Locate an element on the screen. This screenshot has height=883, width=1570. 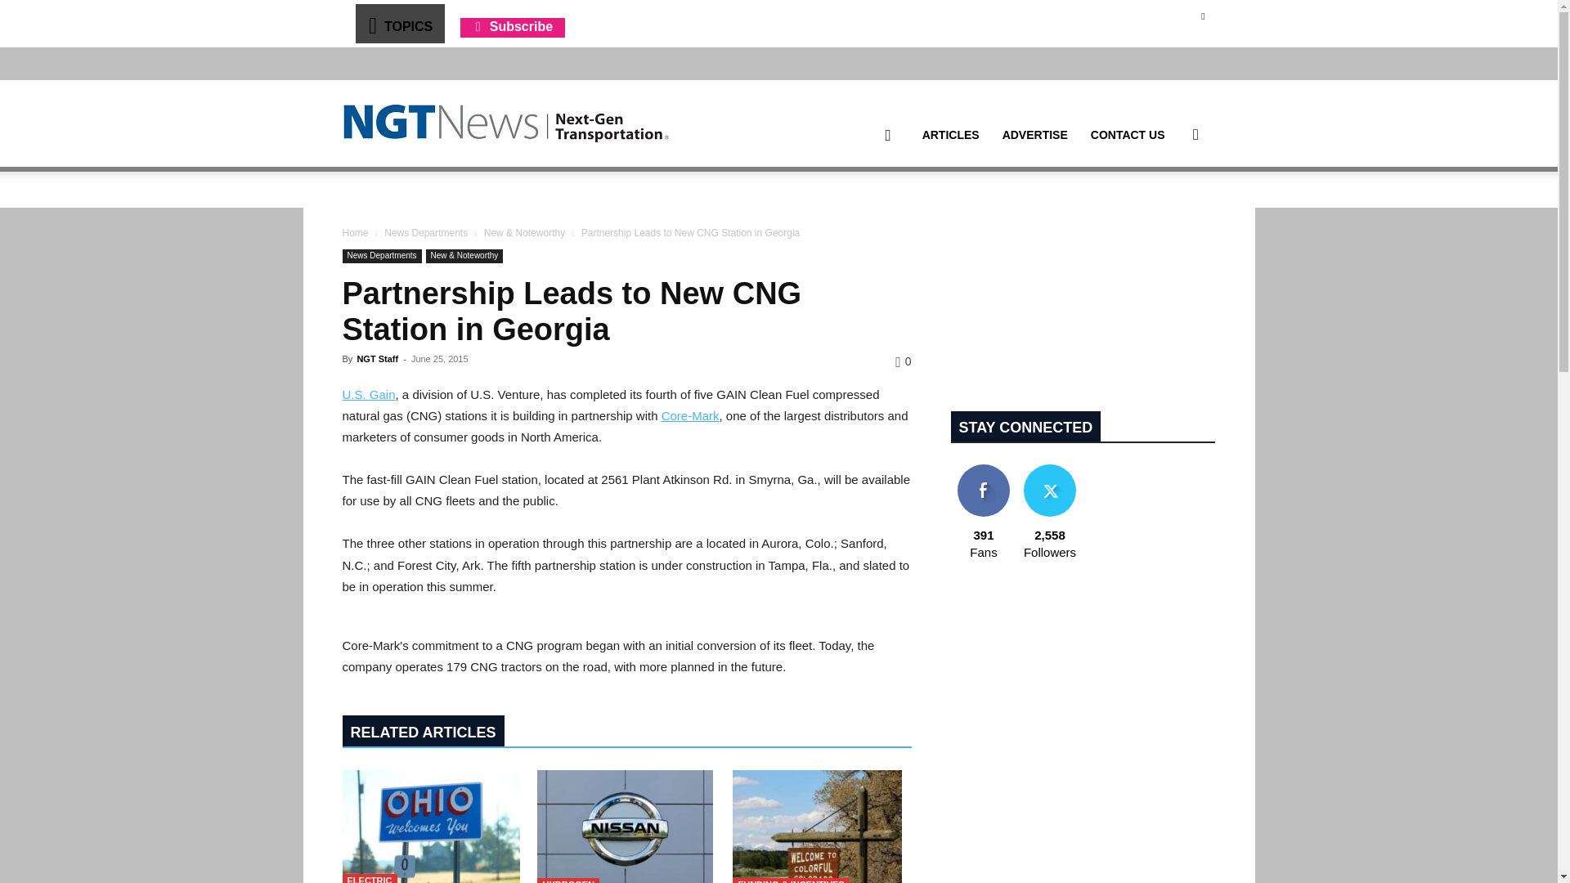
Alternative Fuel News, CNG News is located at coordinates (505, 123).